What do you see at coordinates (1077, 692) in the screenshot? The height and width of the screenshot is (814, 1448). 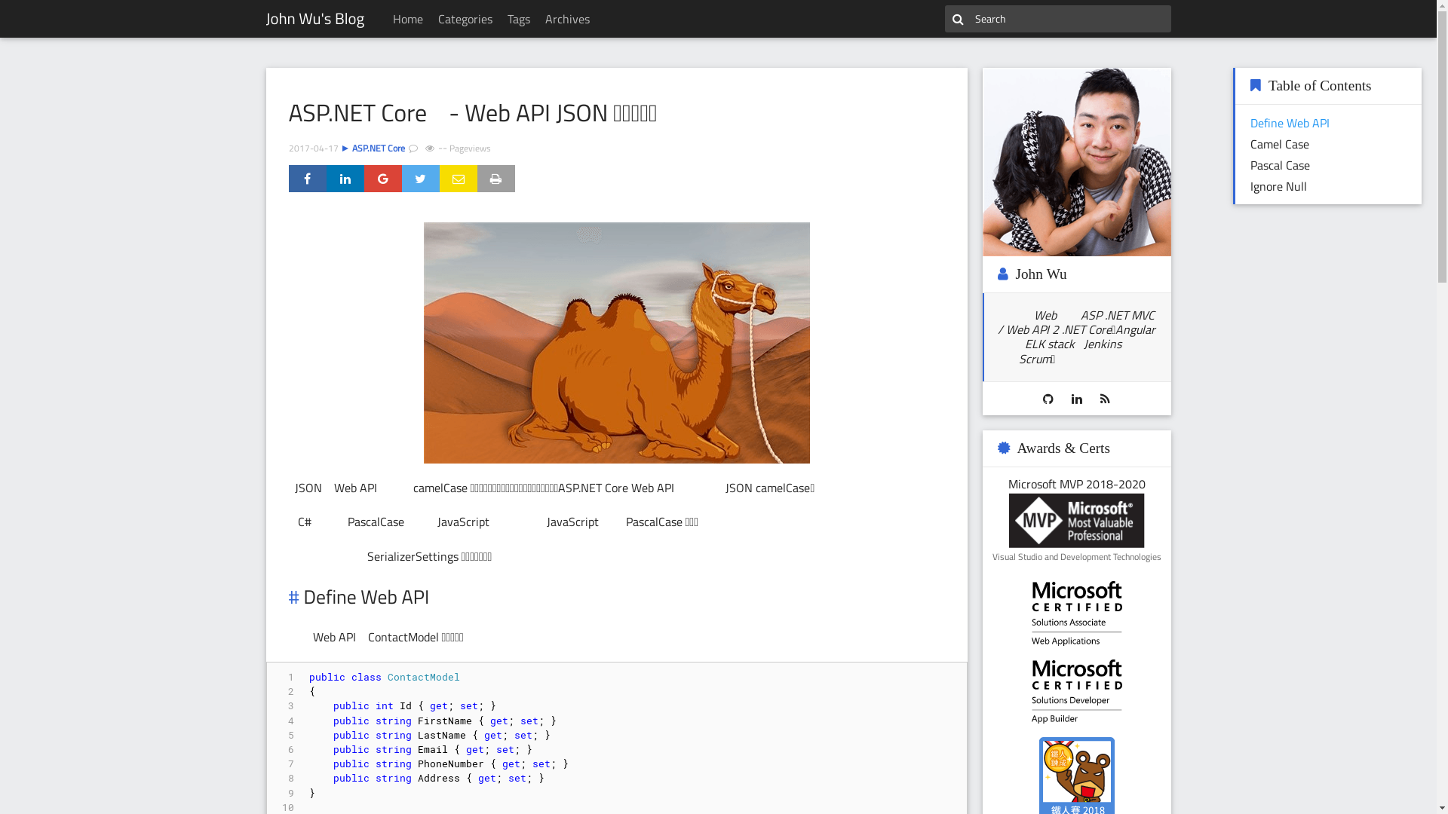 I see `MCSD: App Builder - Certified 2016` at bounding box center [1077, 692].